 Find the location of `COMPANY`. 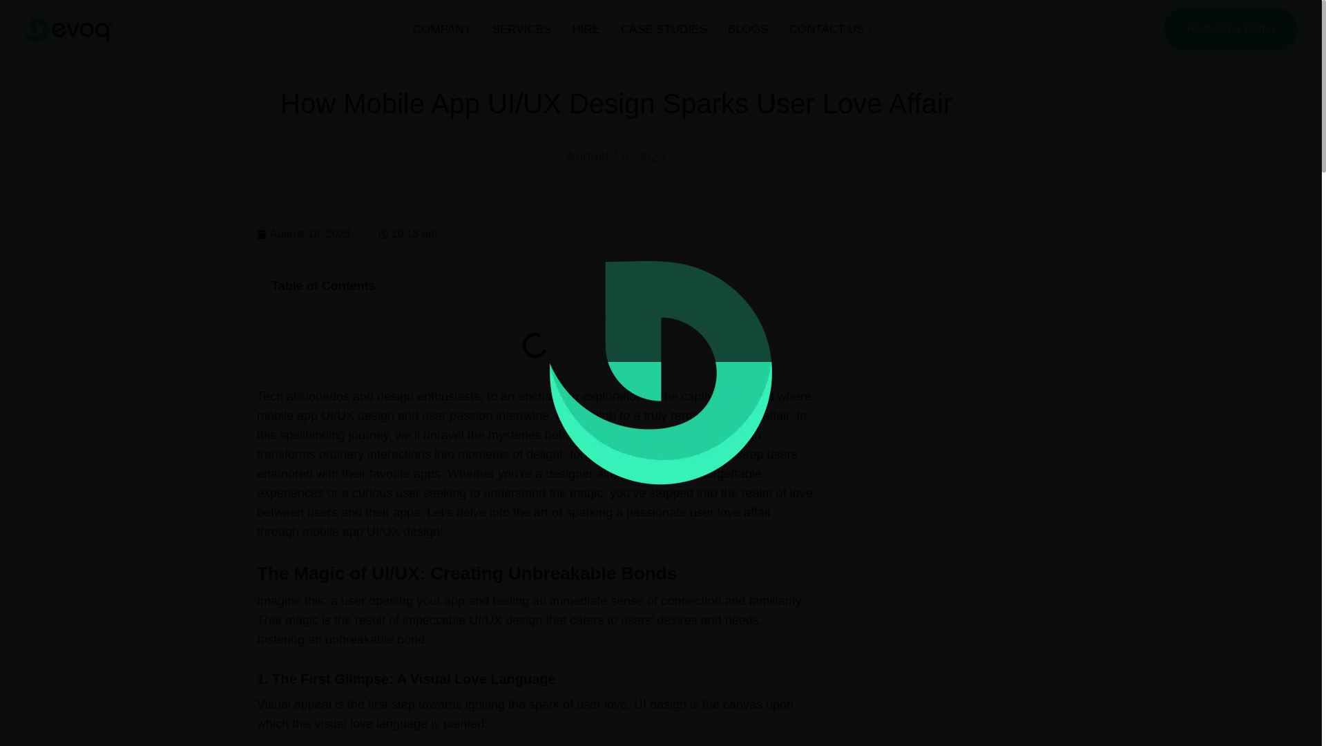

COMPANY is located at coordinates (442, 29).